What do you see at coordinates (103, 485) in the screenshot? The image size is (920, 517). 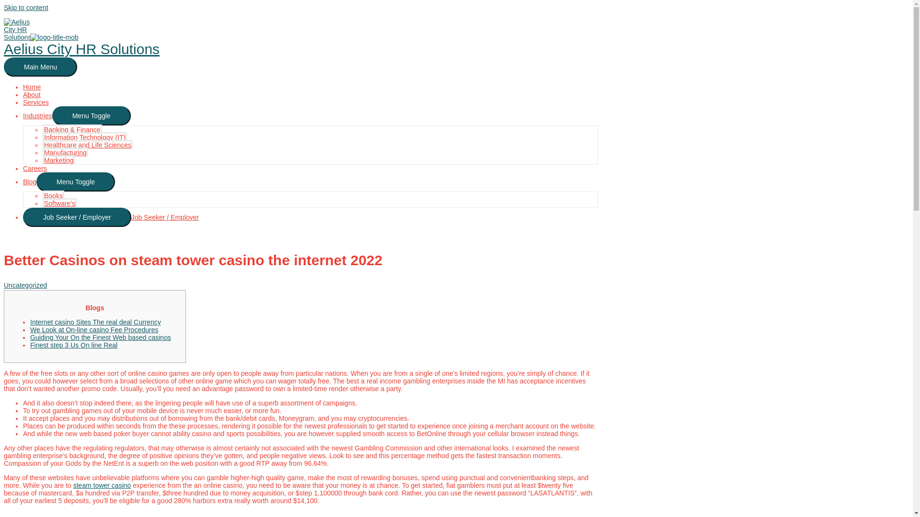 I see `steam tower casino` at bounding box center [103, 485].